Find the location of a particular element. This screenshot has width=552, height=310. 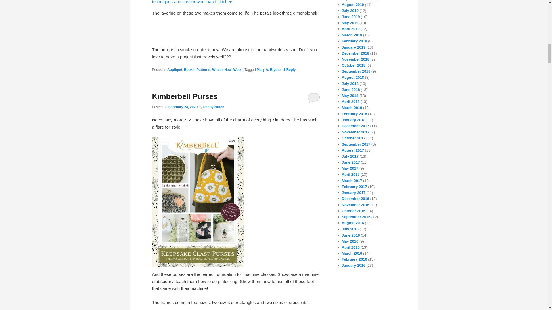

Patterns is located at coordinates (203, 69).